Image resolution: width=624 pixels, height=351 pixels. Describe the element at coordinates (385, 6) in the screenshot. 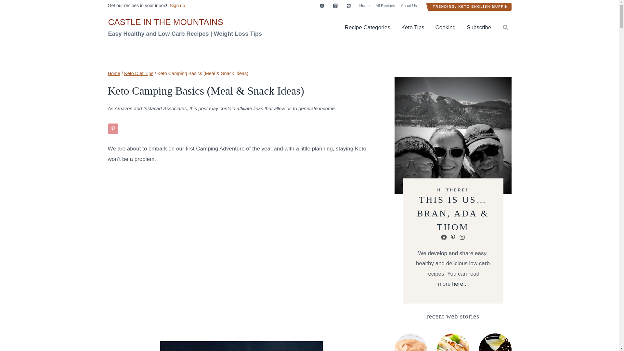

I see `All Recipes` at that location.